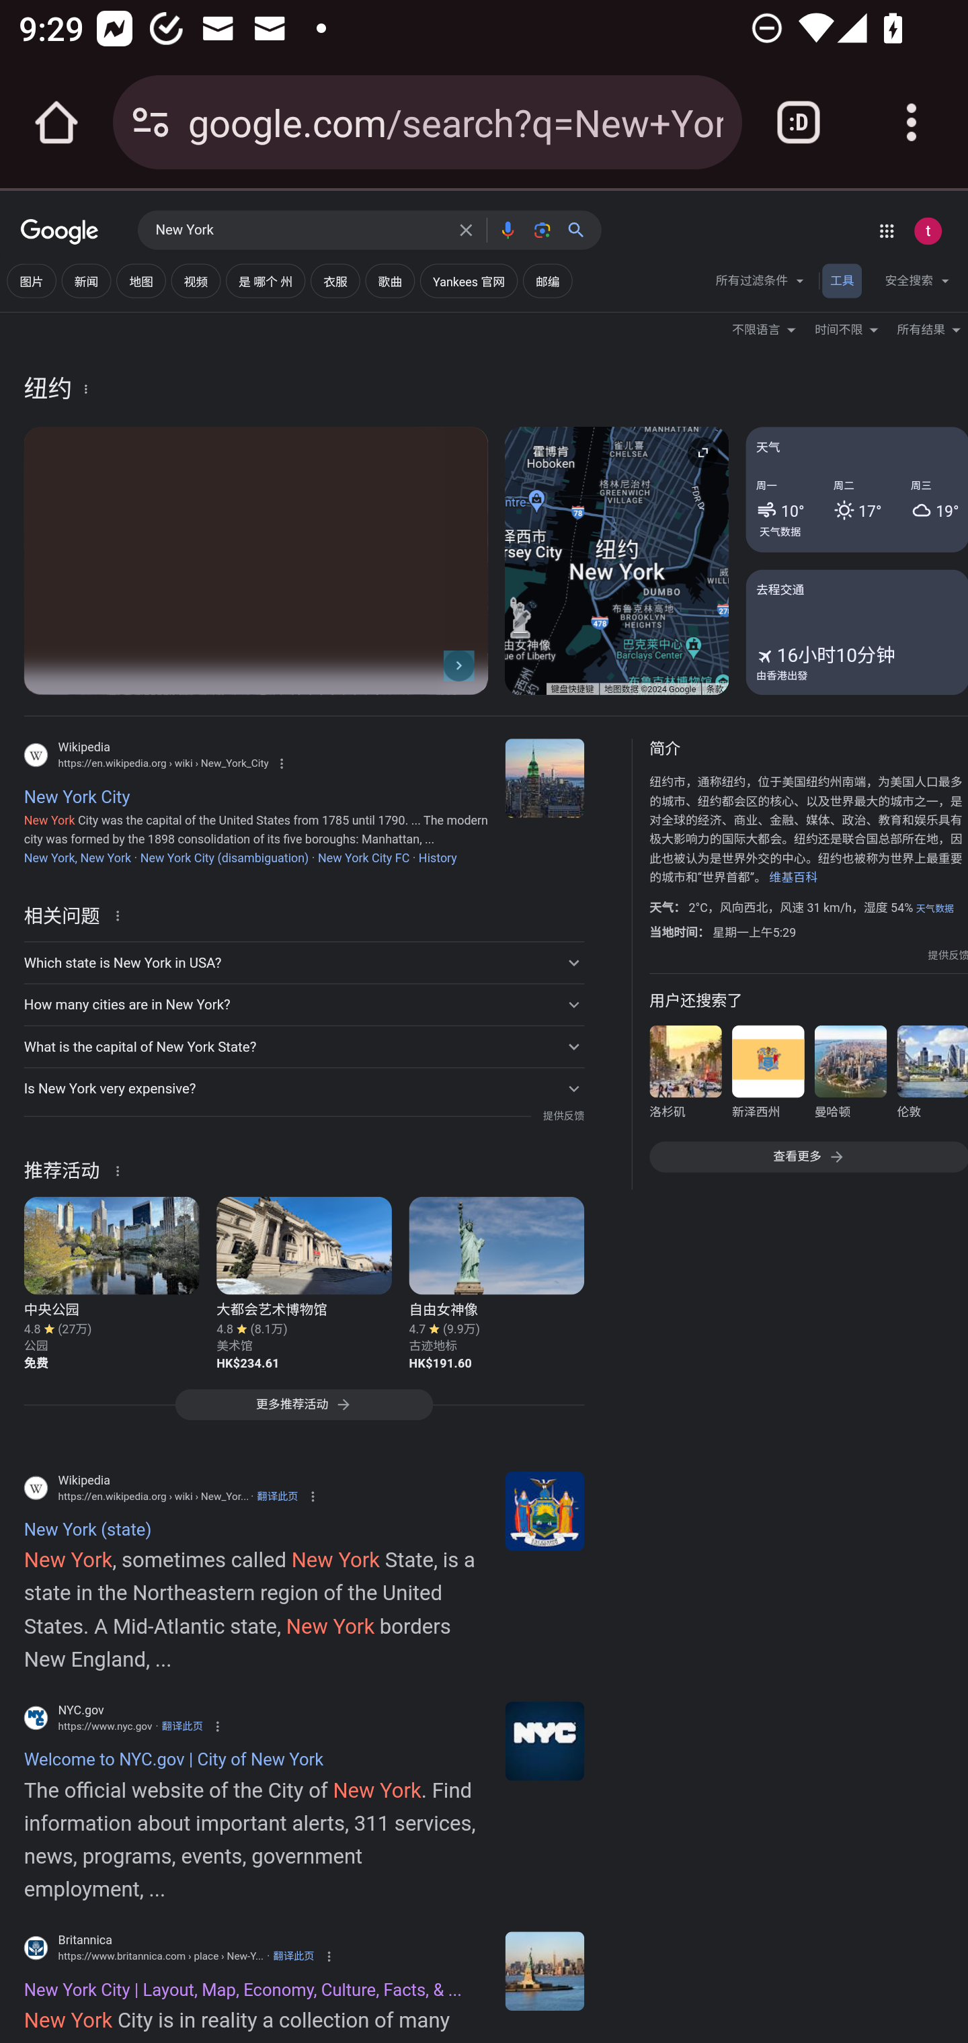  What do you see at coordinates (793, 878) in the screenshot?
I see `维基百科` at bounding box center [793, 878].